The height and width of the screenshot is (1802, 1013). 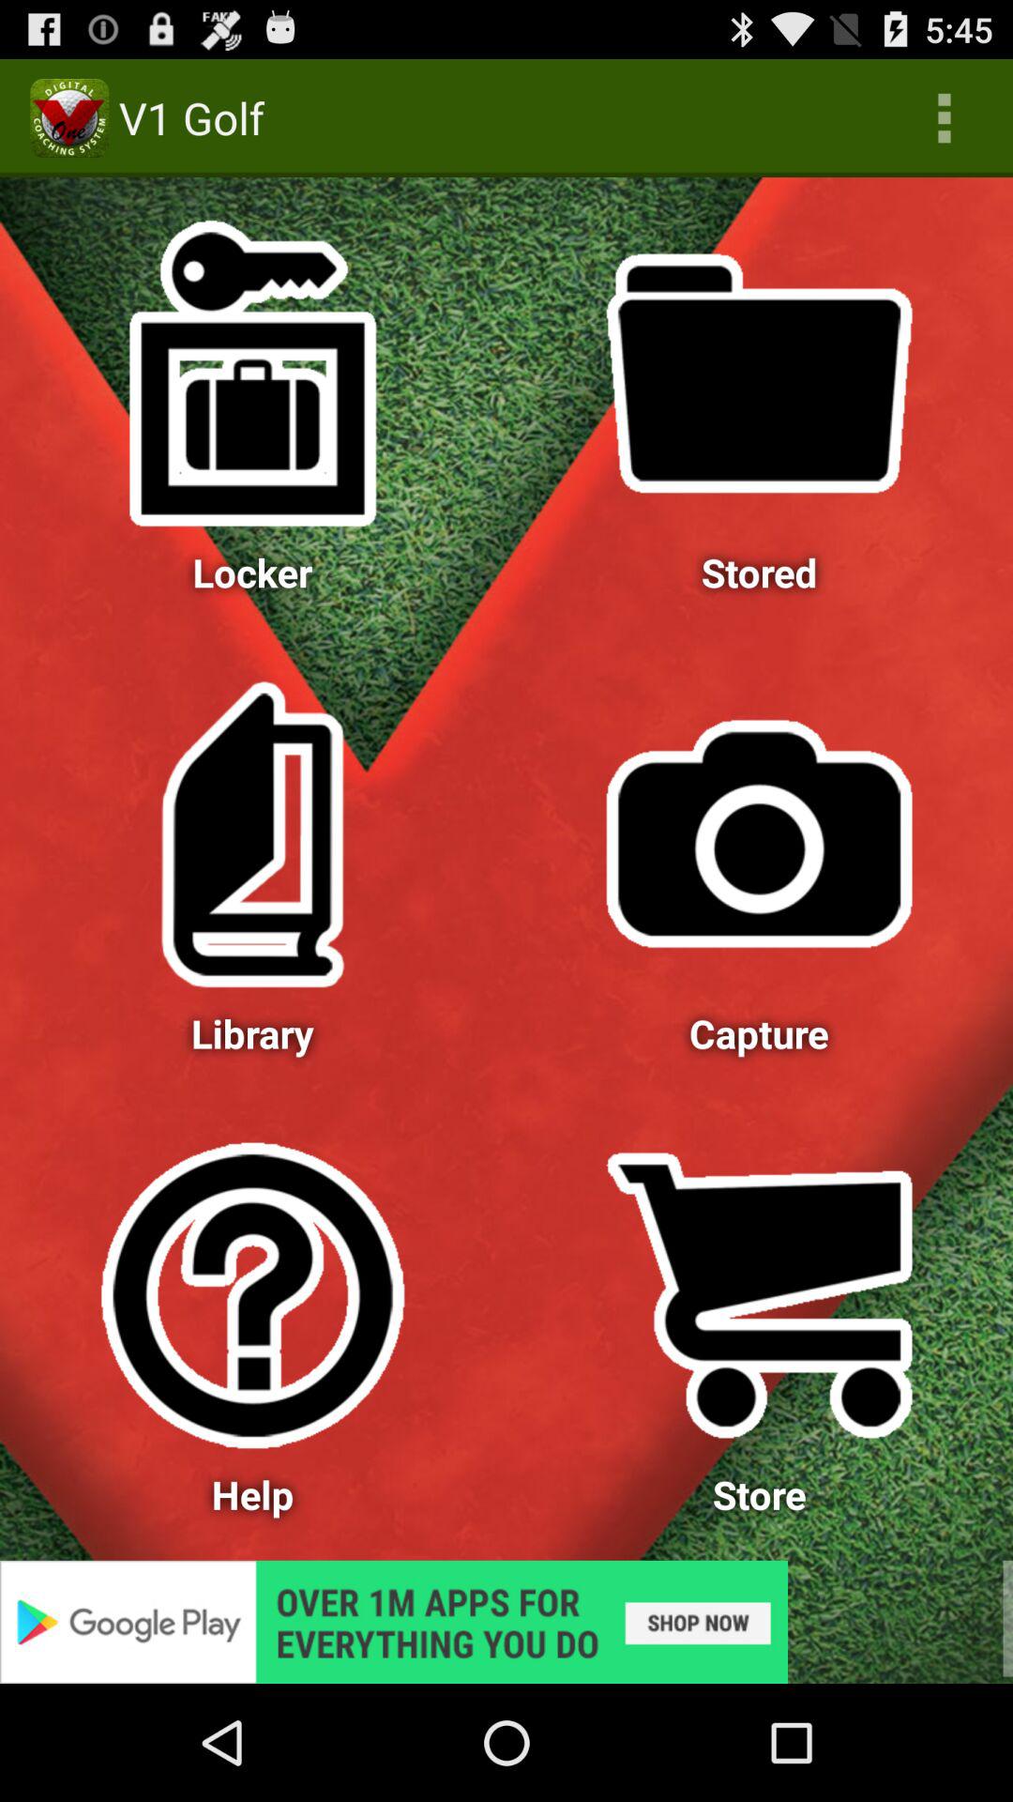 I want to click on go to the advertisements, so click(x=506, y=1622).